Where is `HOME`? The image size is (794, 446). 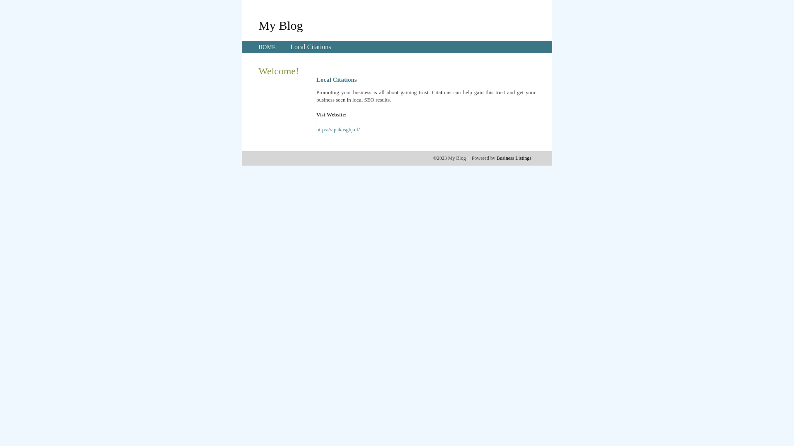
HOME is located at coordinates (267, 47).